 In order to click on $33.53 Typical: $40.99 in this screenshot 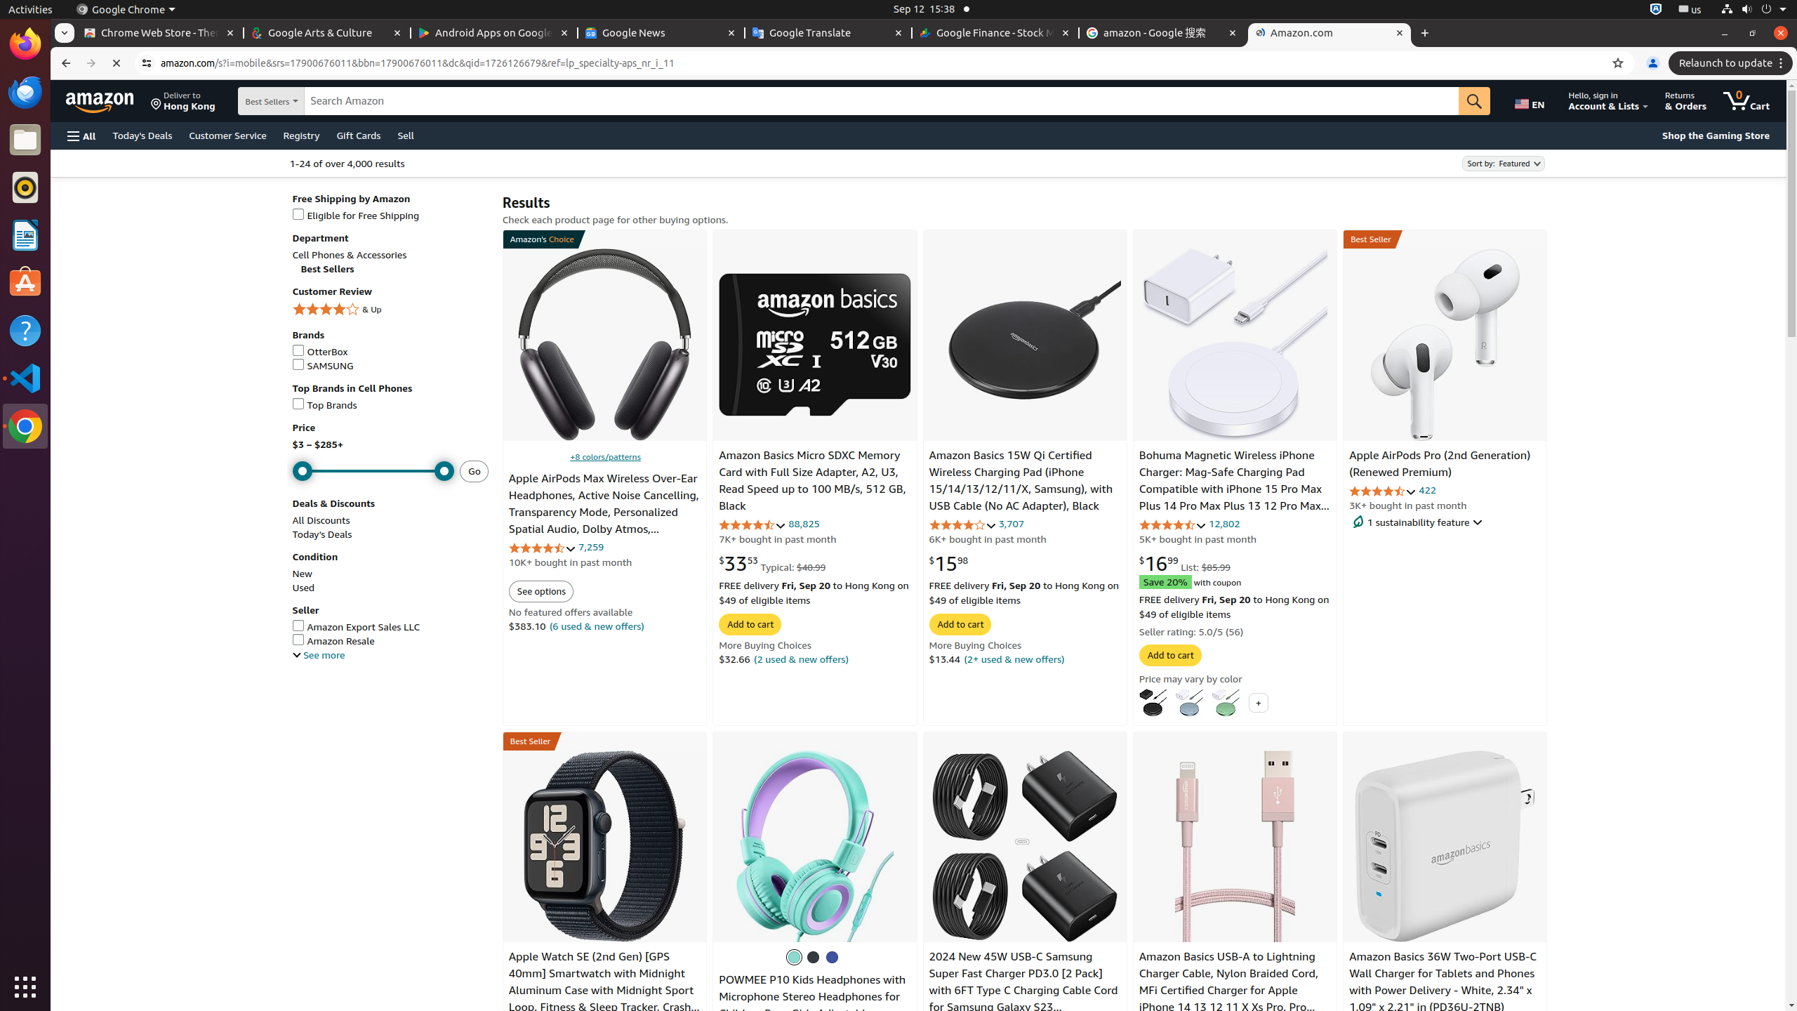, I will do `click(772, 563)`.